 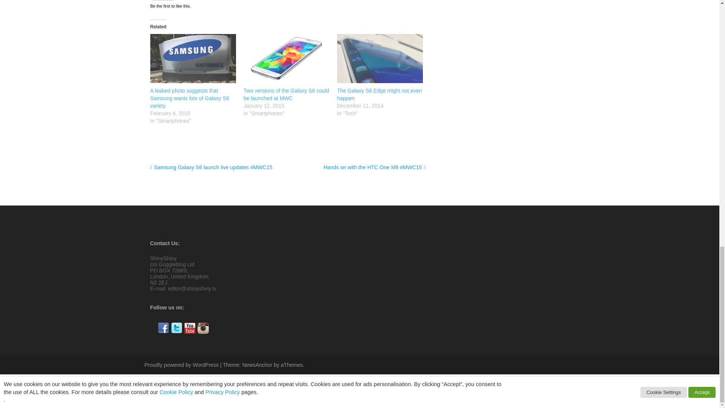 What do you see at coordinates (287, 58) in the screenshot?
I see `Two versions of the Galaxy S6 could be launched at MWC` at bounding box center [287, 58].